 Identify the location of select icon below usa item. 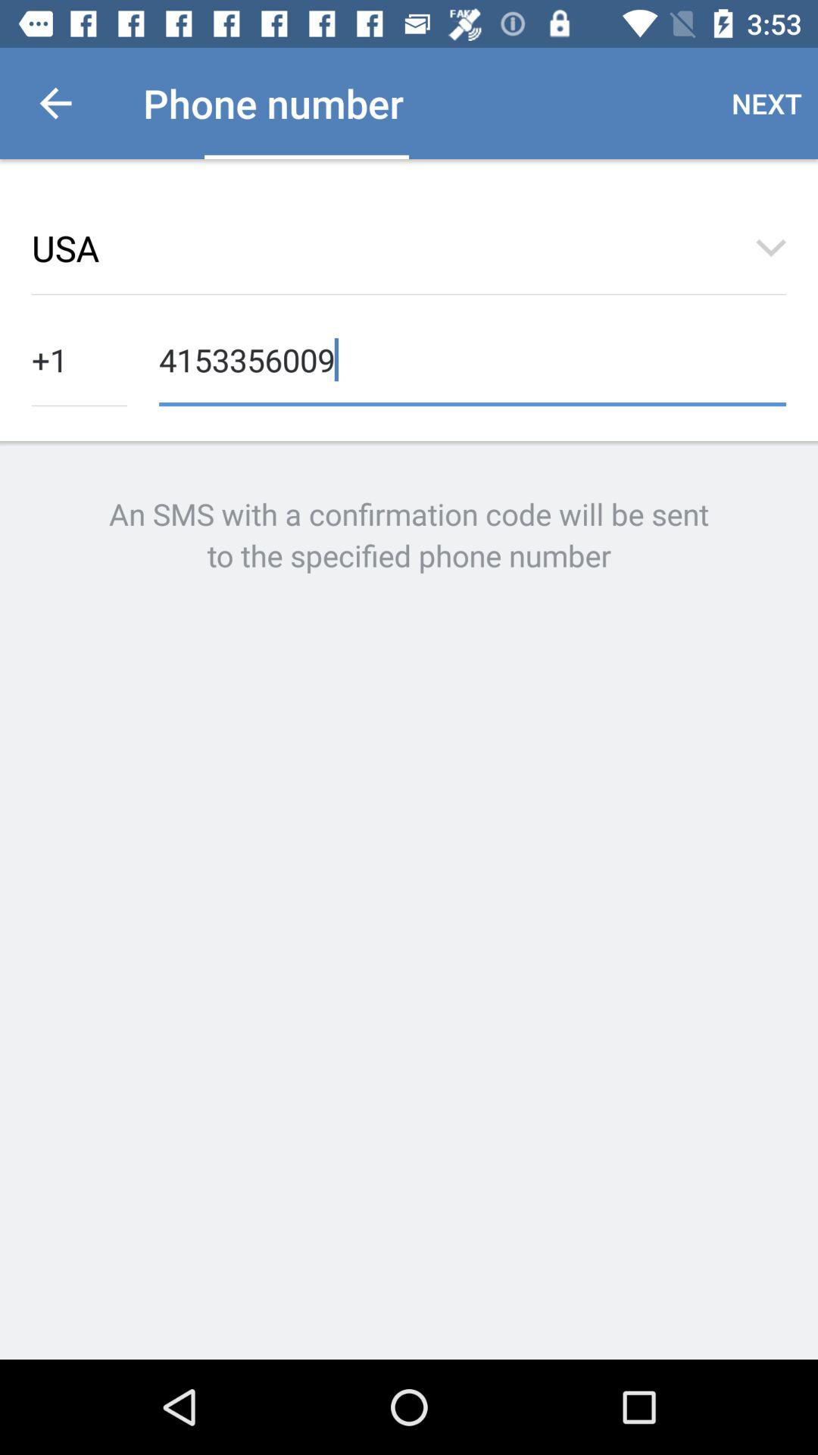
(473, 358).